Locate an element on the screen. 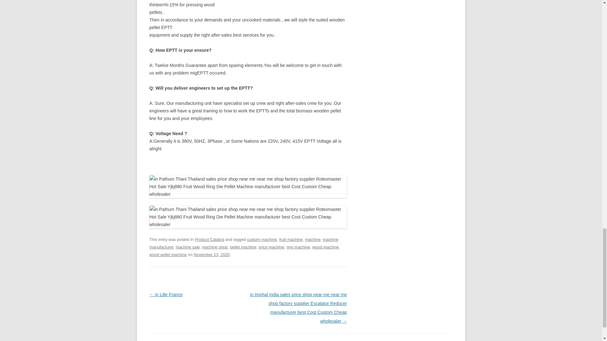 The height and width of the screenshot is (341, 607). machine is located at coordinates (313, 239).